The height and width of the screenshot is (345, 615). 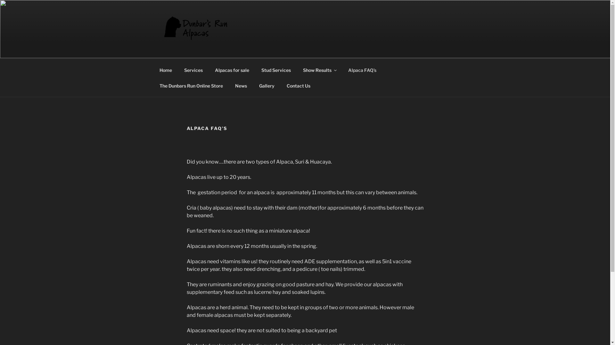 I want to click on Gallery, so click(x=267, y=86).